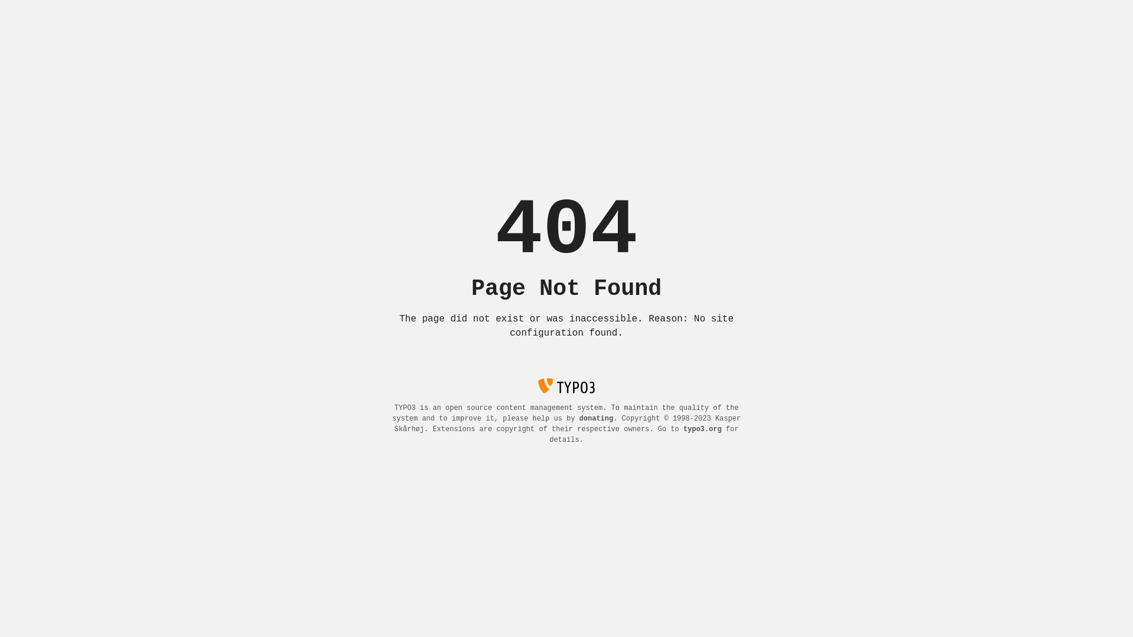 The width and height of the screenshot is (1133, 637). What do you see at coordinates (702, 429) in the screenshot?
I see `typo3.org` at bounding box center [702, 429].